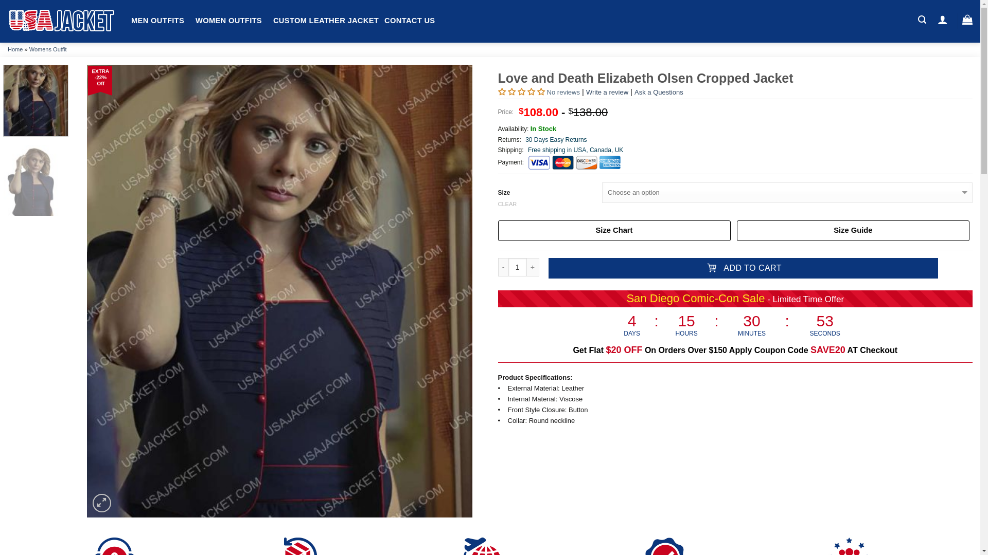  I want to click on Qty, so click(518, 267).